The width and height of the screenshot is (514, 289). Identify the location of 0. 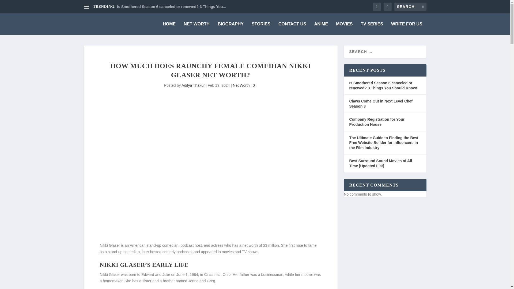
(255, 85).